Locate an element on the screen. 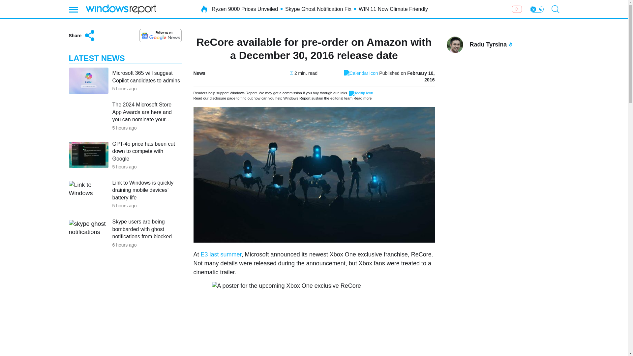  Ryzen 9000 Prices Unveiled is located at coordinates (245, 9).